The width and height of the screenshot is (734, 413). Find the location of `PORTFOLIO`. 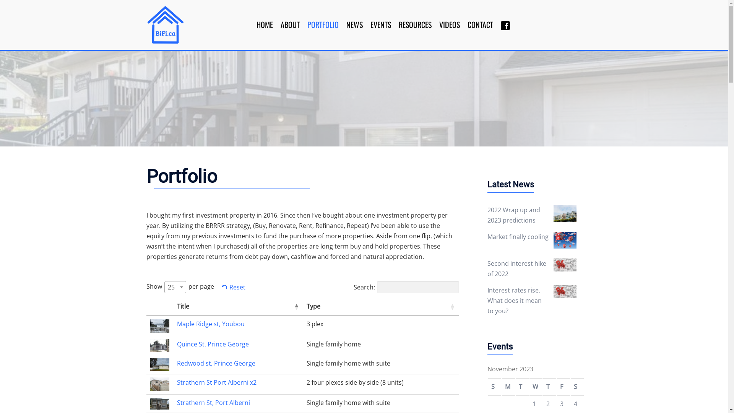

PORTFOLIO is located at coordinates (323, 25).